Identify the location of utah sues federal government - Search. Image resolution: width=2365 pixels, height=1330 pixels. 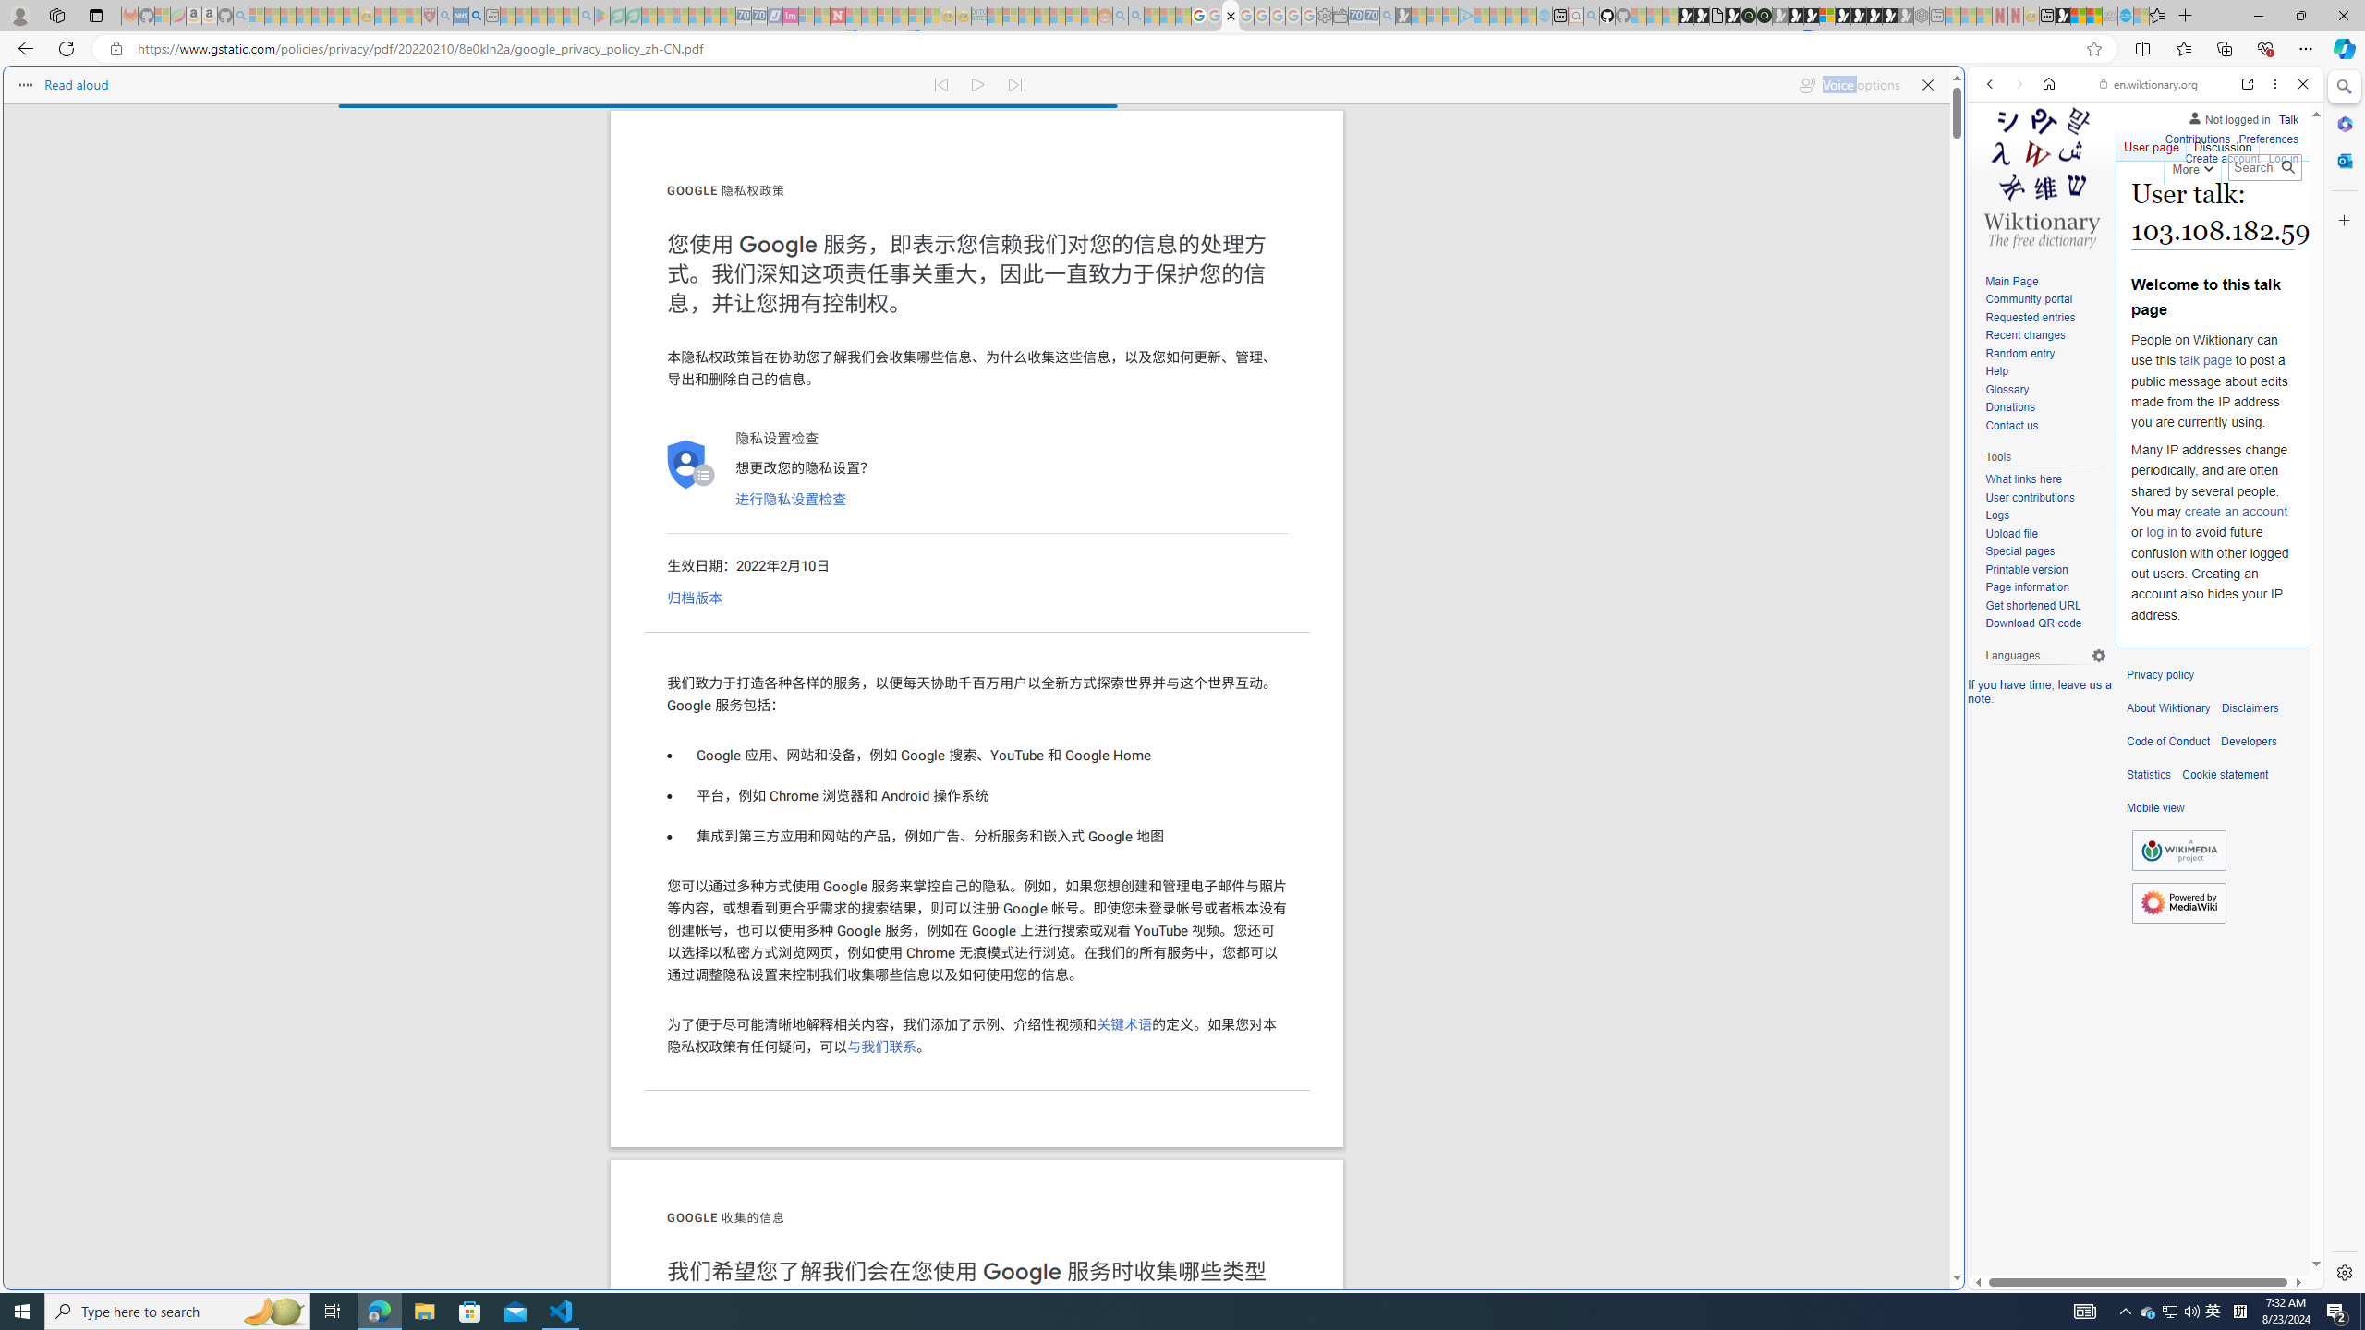
(477, 16).